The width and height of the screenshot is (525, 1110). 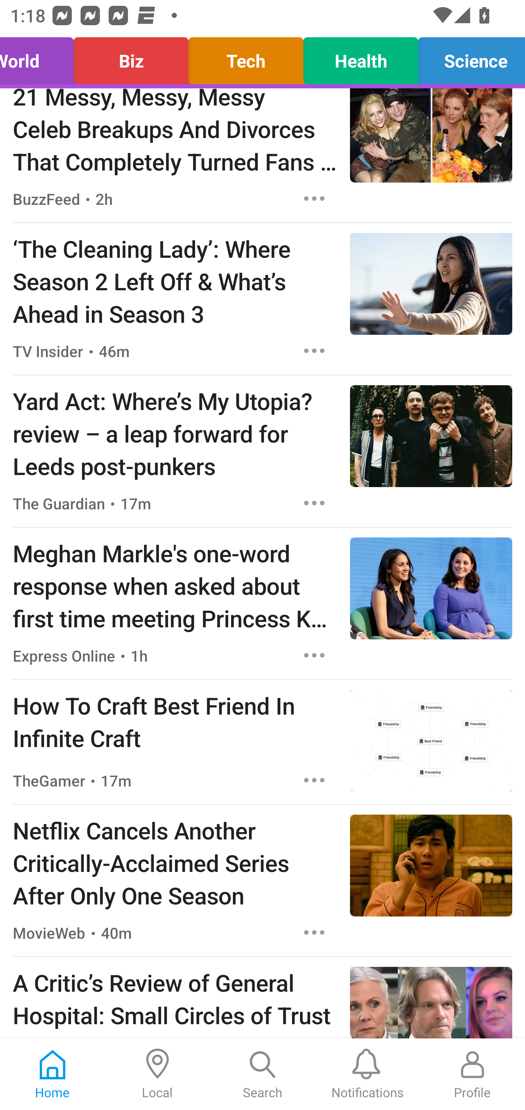 What do you see at coordinates (262, 1074) in the screenshot?
I see `Search` at bounding box center [262, 1074].